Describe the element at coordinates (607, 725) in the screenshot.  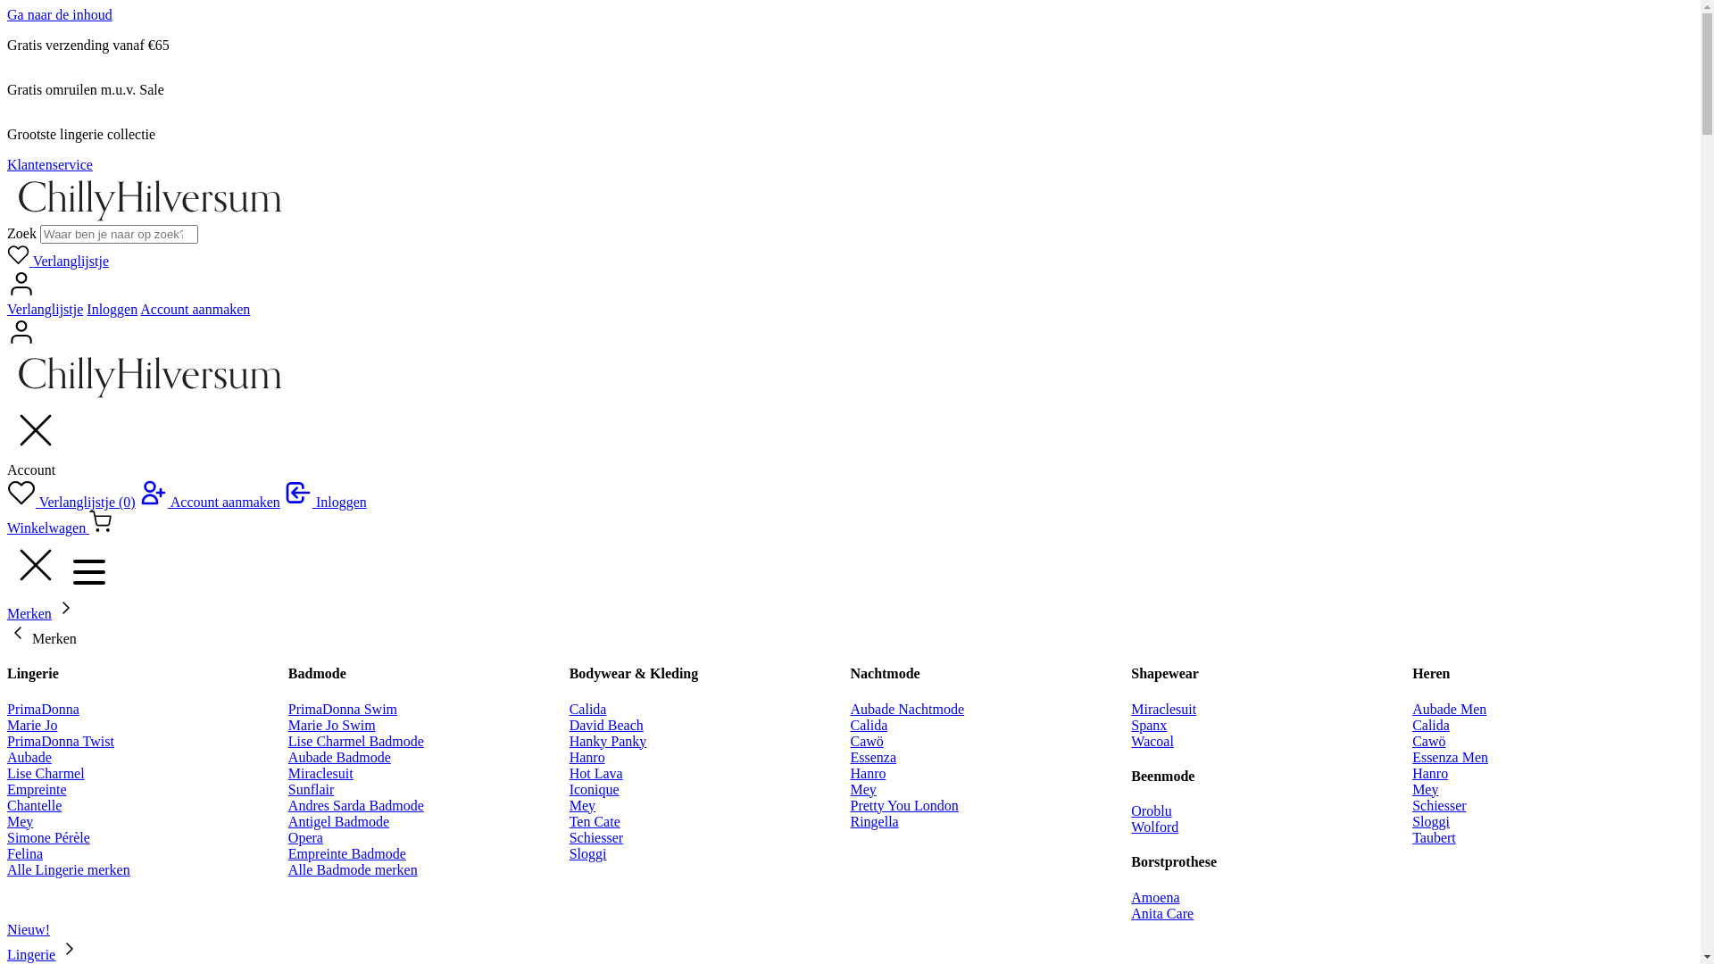
I see `David Beach` at that location.